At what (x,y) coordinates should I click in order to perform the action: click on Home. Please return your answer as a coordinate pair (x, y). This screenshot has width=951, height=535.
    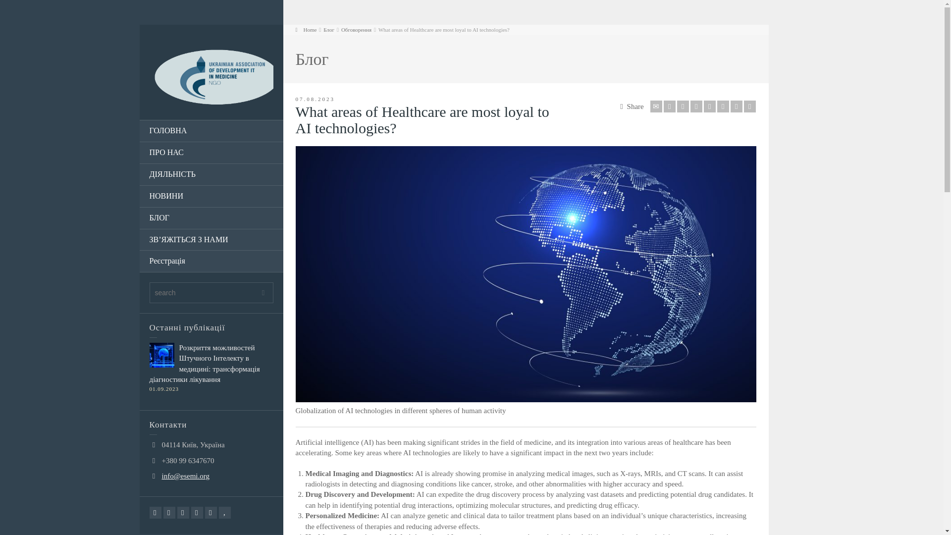
    Looking at the image, I should click on (306, 30).